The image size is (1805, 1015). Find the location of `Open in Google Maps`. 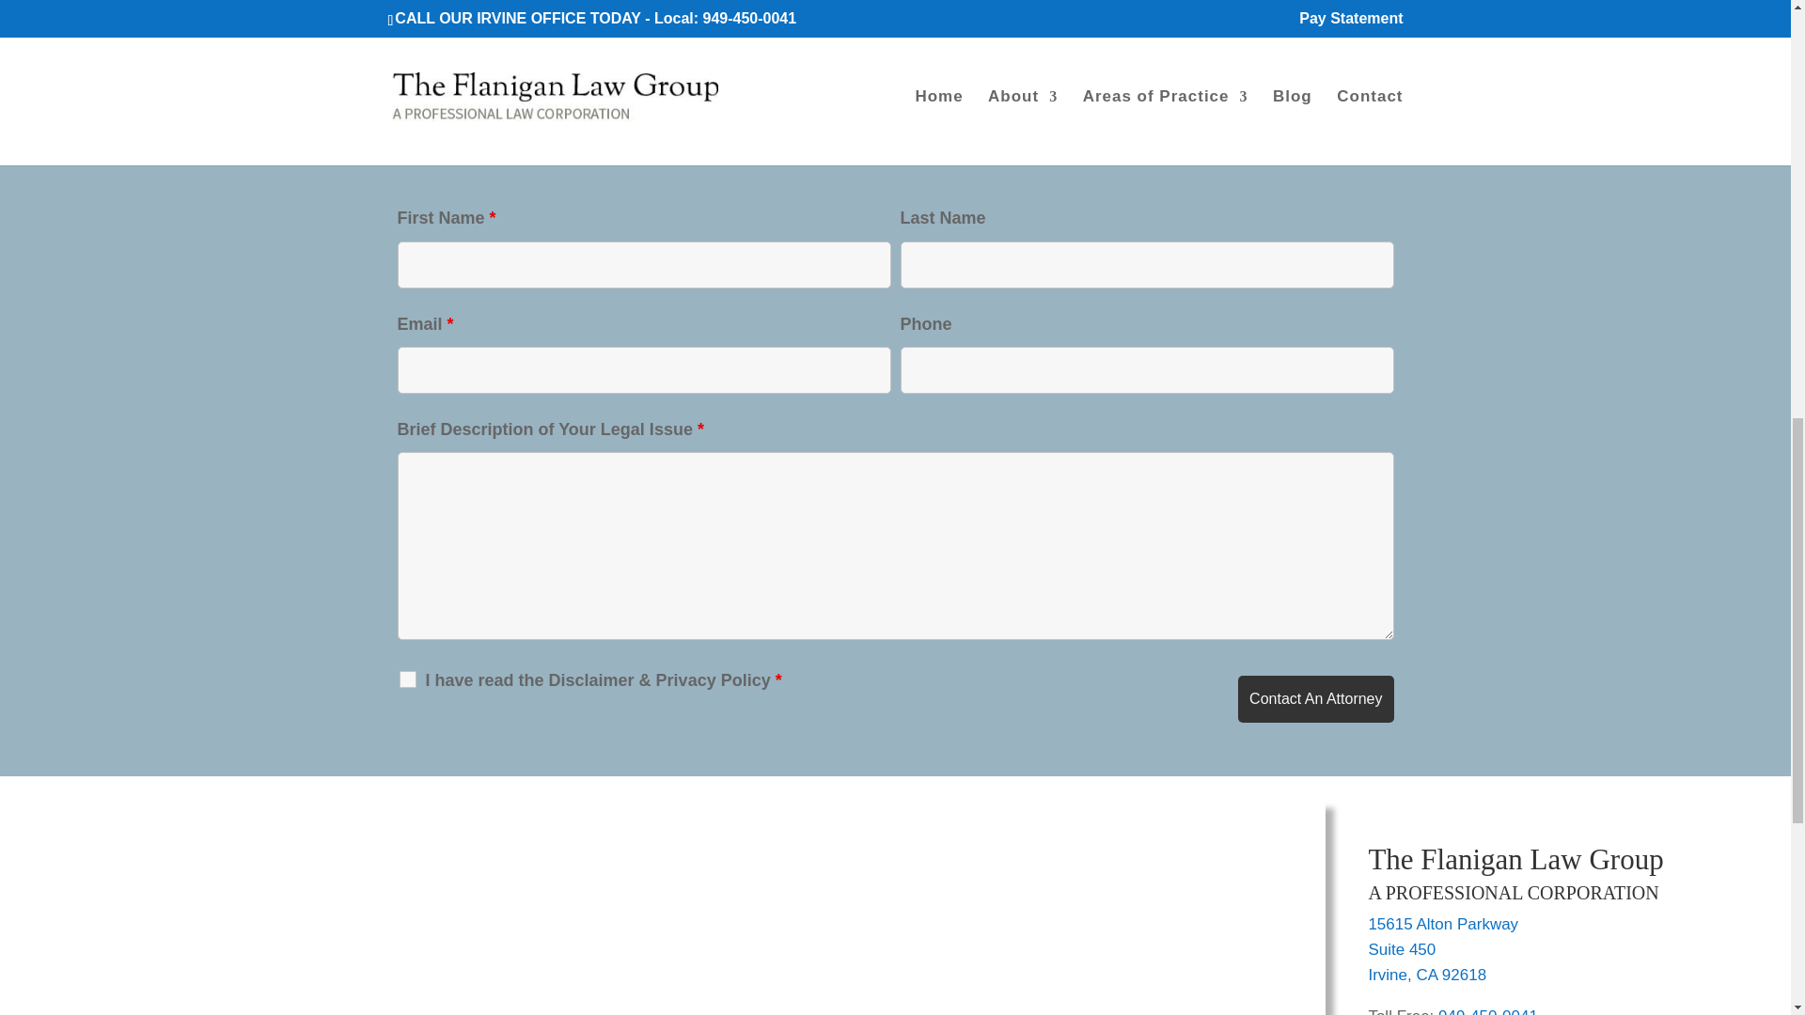

Open in Google Maps is located at coordinates (1427, 975).